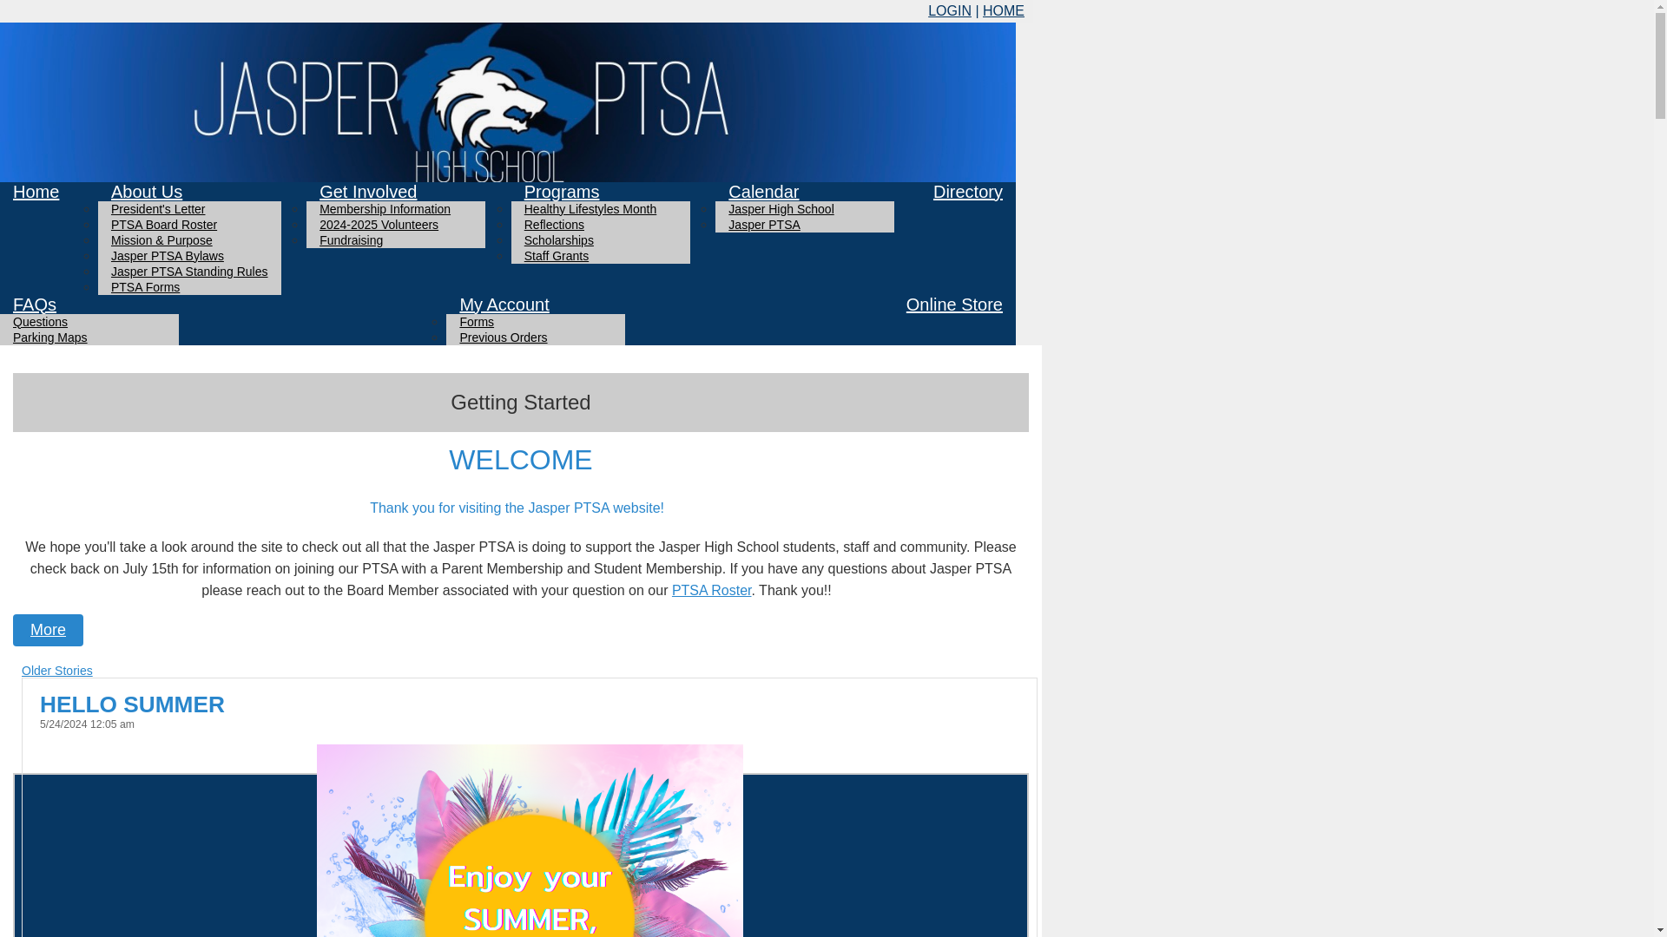 Image resolution: width=1667 pixels, height=937 pixels. Describe the element at coordinates (950, 10) in the screenshot. I see `LOGIN` at that location.